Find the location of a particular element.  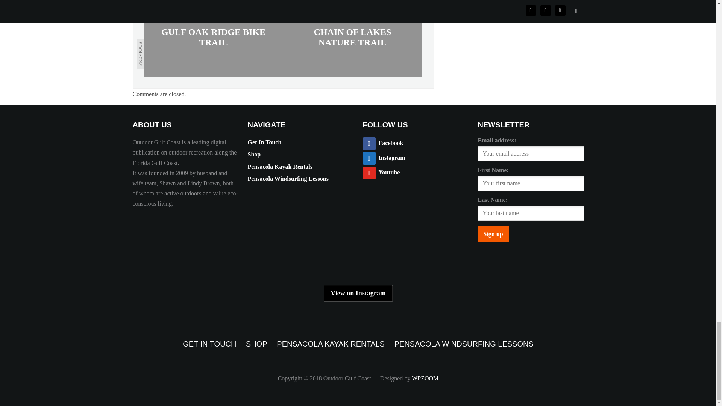

Sign up is located at coordinates (493, 234).